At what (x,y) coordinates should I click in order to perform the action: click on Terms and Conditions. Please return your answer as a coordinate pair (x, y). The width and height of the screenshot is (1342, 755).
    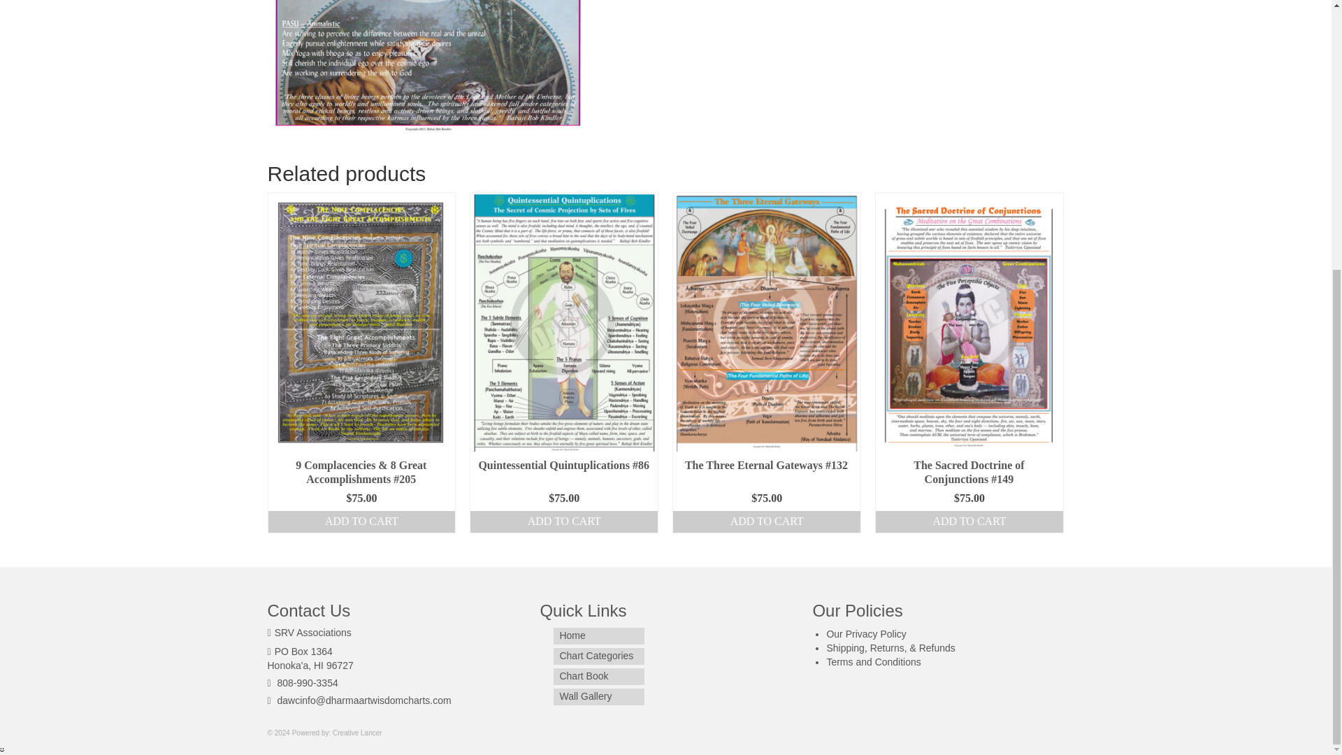
    Looking at the image, I should click on (874, 661).